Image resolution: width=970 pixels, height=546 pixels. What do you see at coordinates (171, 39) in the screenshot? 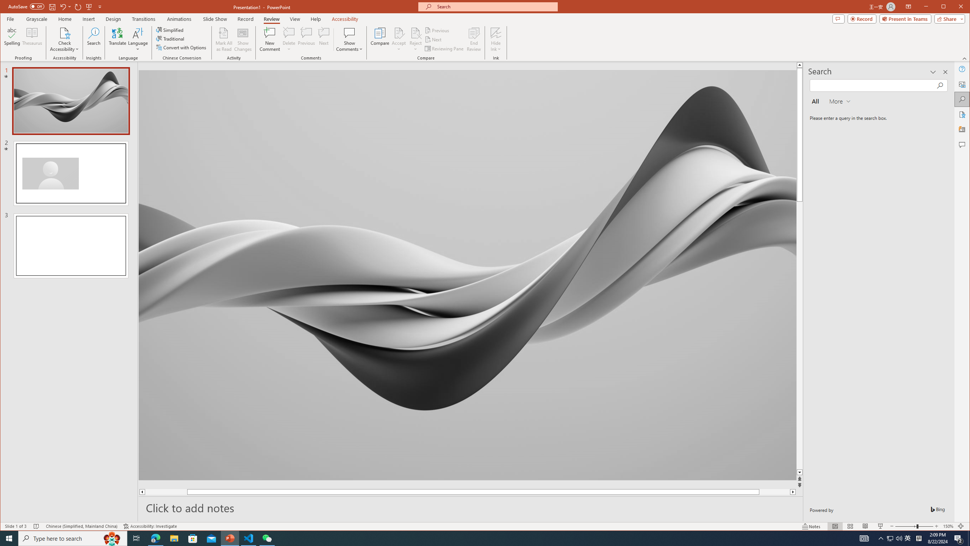
I see `Traditional` at bounding box center [171, 39].